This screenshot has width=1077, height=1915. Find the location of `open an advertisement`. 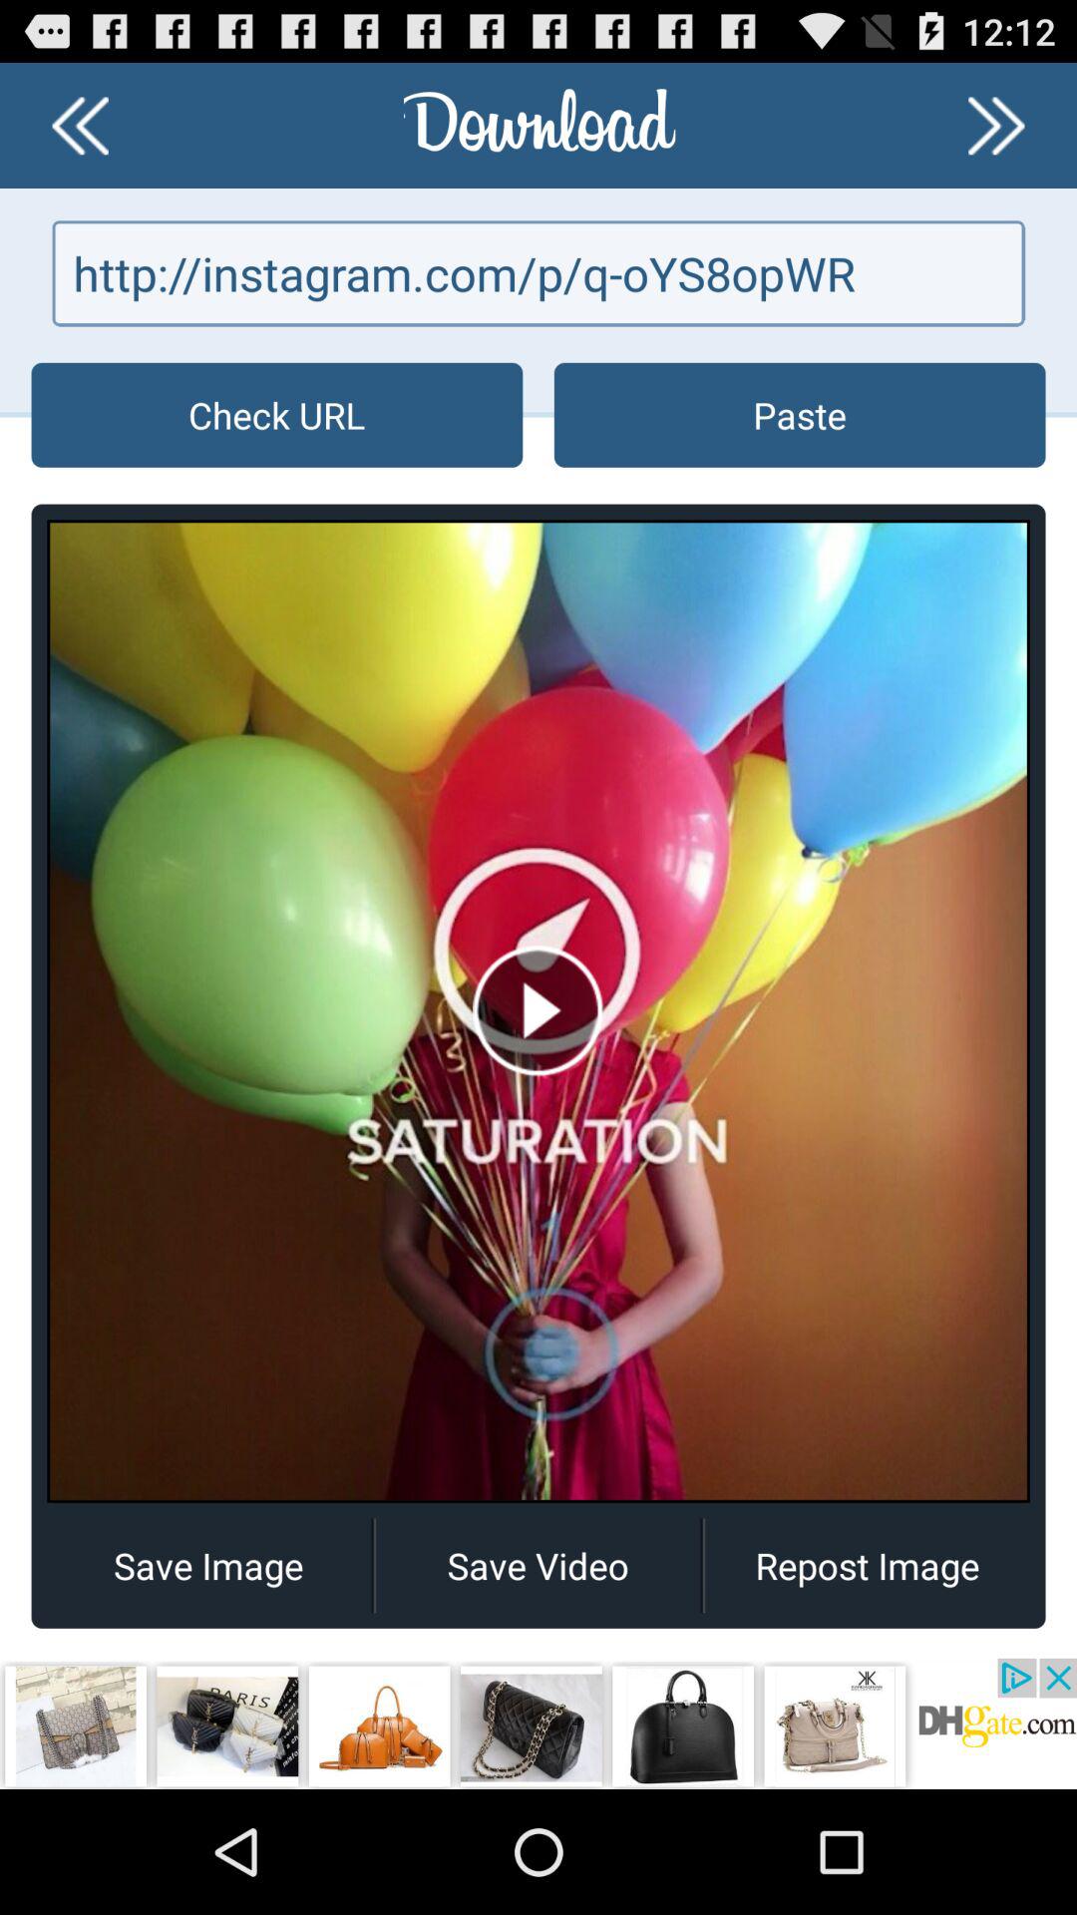

open an advertisement is located at coordinates (538, 1723).